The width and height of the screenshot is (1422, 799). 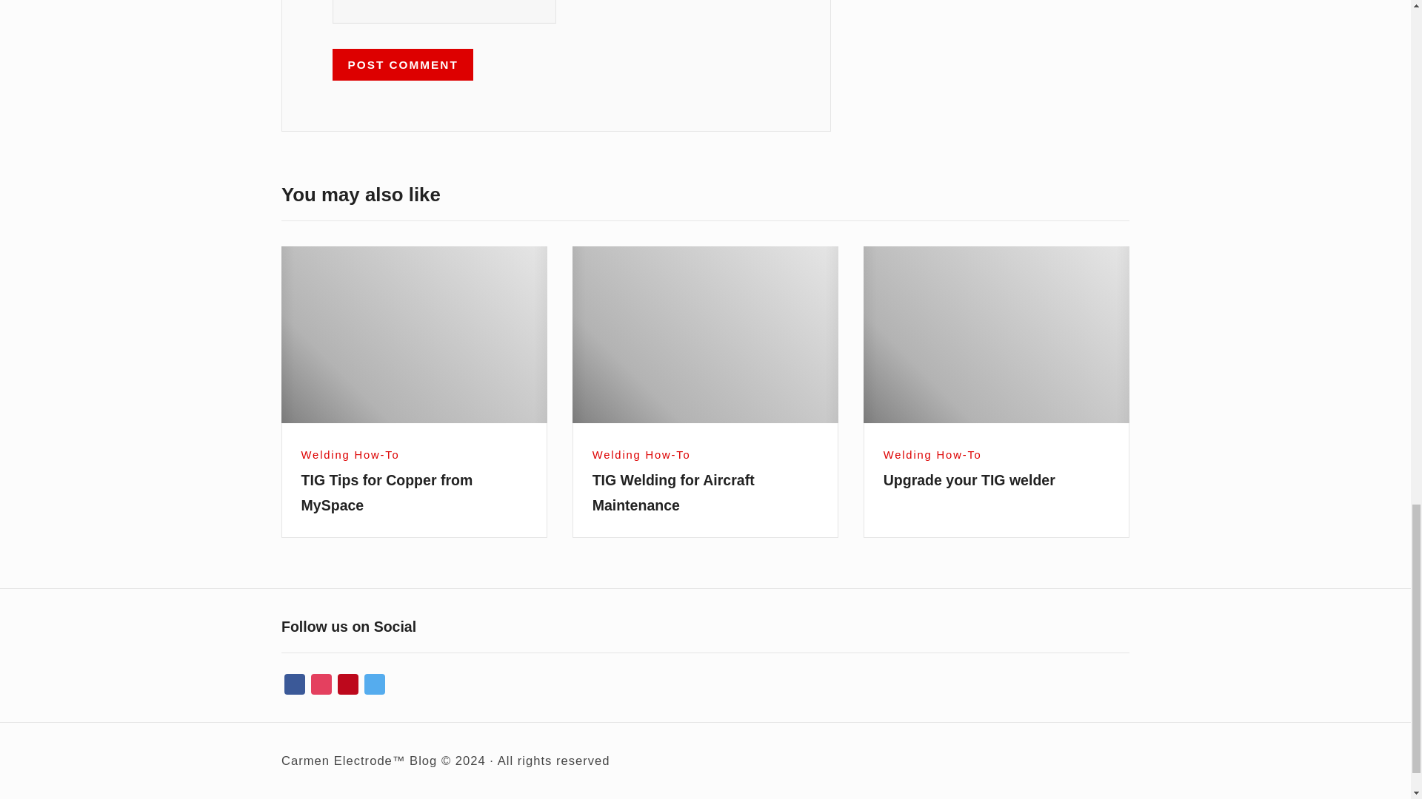 I want to click on Post Comment, so click(x=403, y=64).